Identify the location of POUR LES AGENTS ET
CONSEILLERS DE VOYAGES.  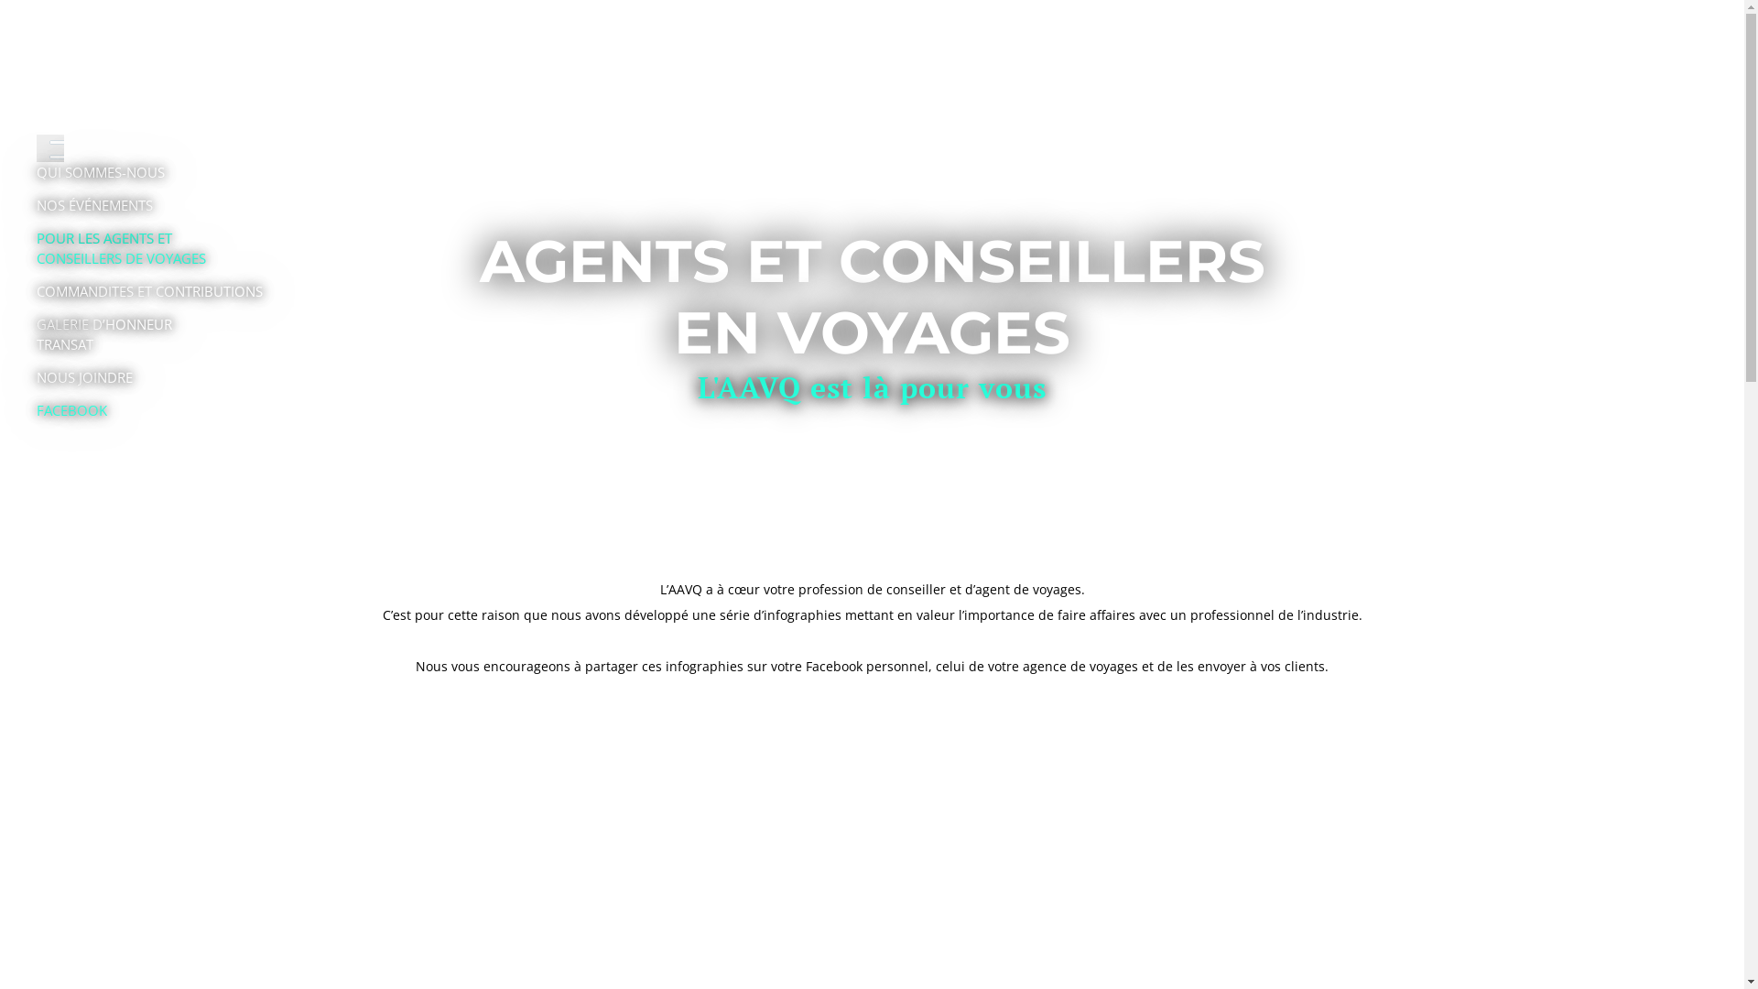
(121, 248).